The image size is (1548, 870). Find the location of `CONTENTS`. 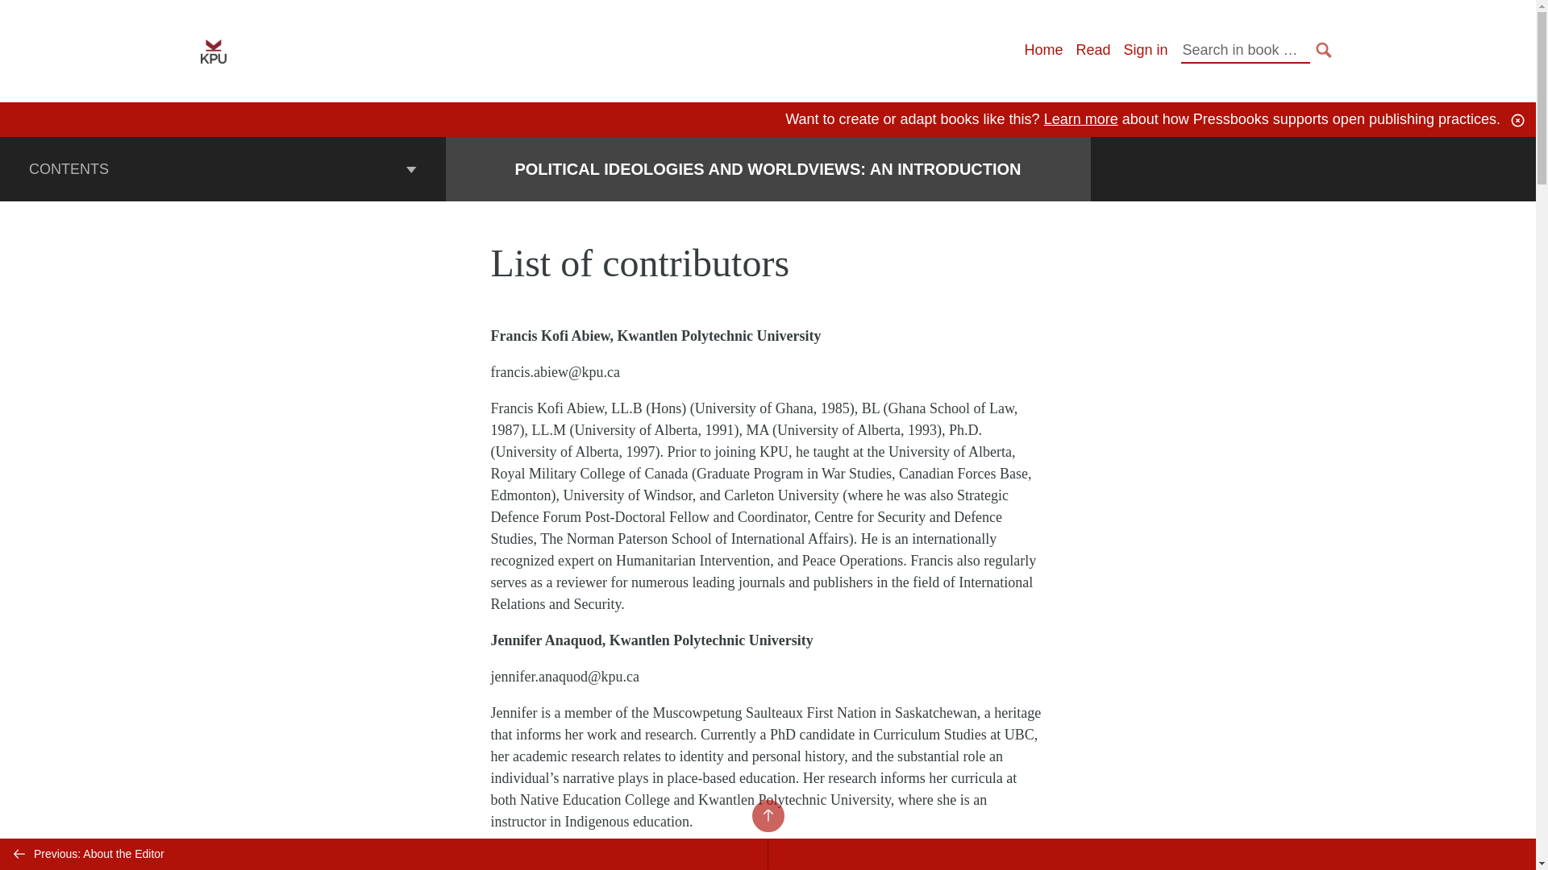

CONTENTS is located at coordinates (223, 168).